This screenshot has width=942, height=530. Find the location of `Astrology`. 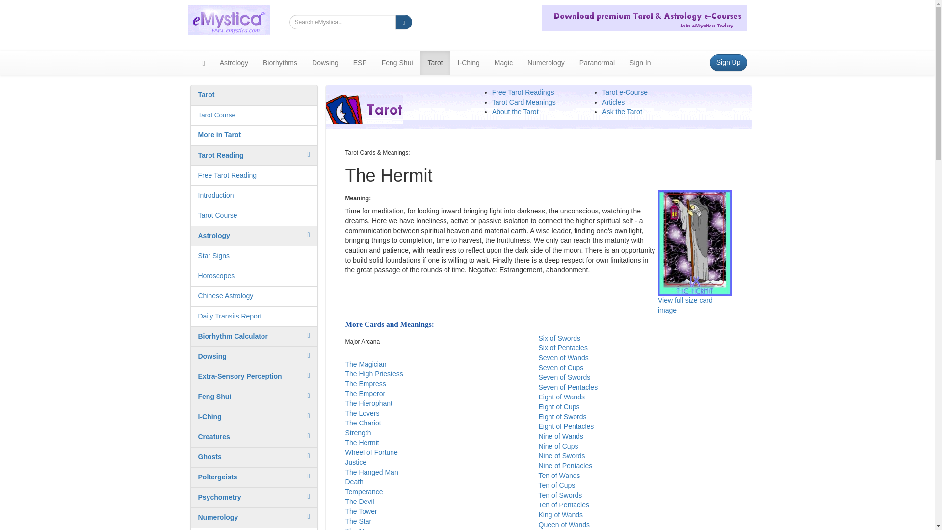

Astrology is located at coordinates (214, 236).